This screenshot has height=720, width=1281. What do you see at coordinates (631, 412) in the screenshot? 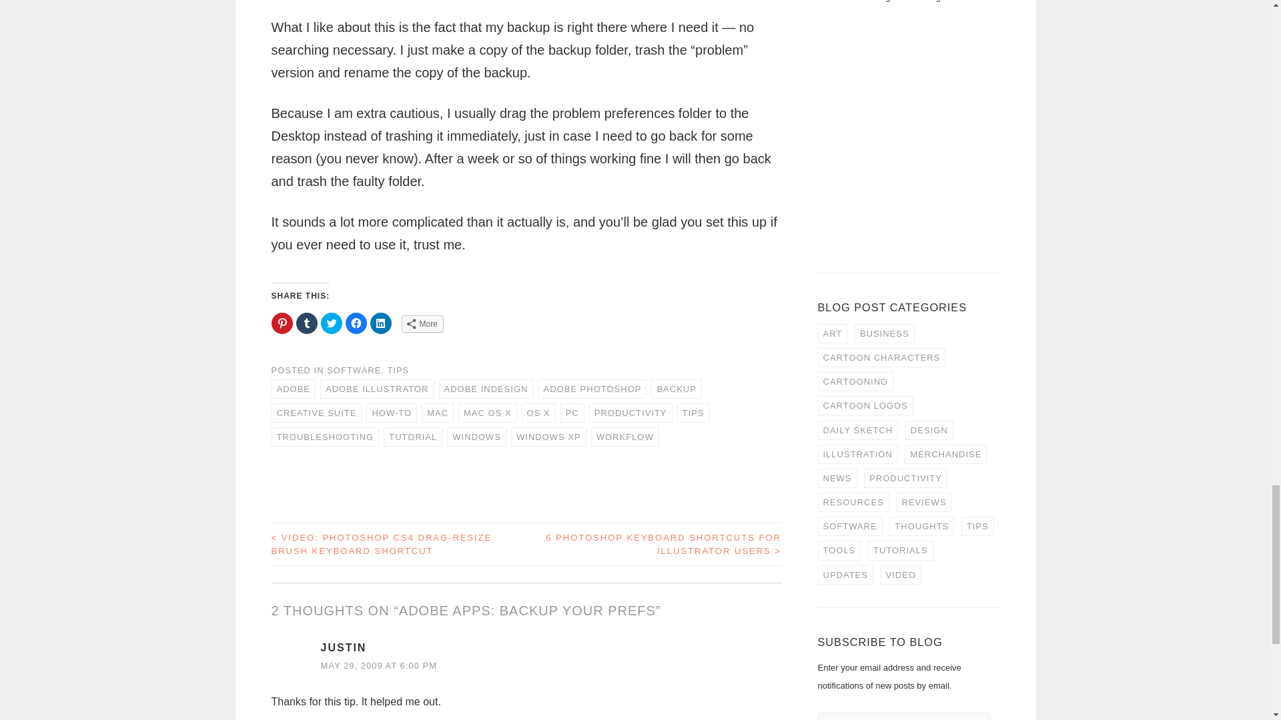
I see `PRODUCTIVITY` at bounding box center [631, 412].